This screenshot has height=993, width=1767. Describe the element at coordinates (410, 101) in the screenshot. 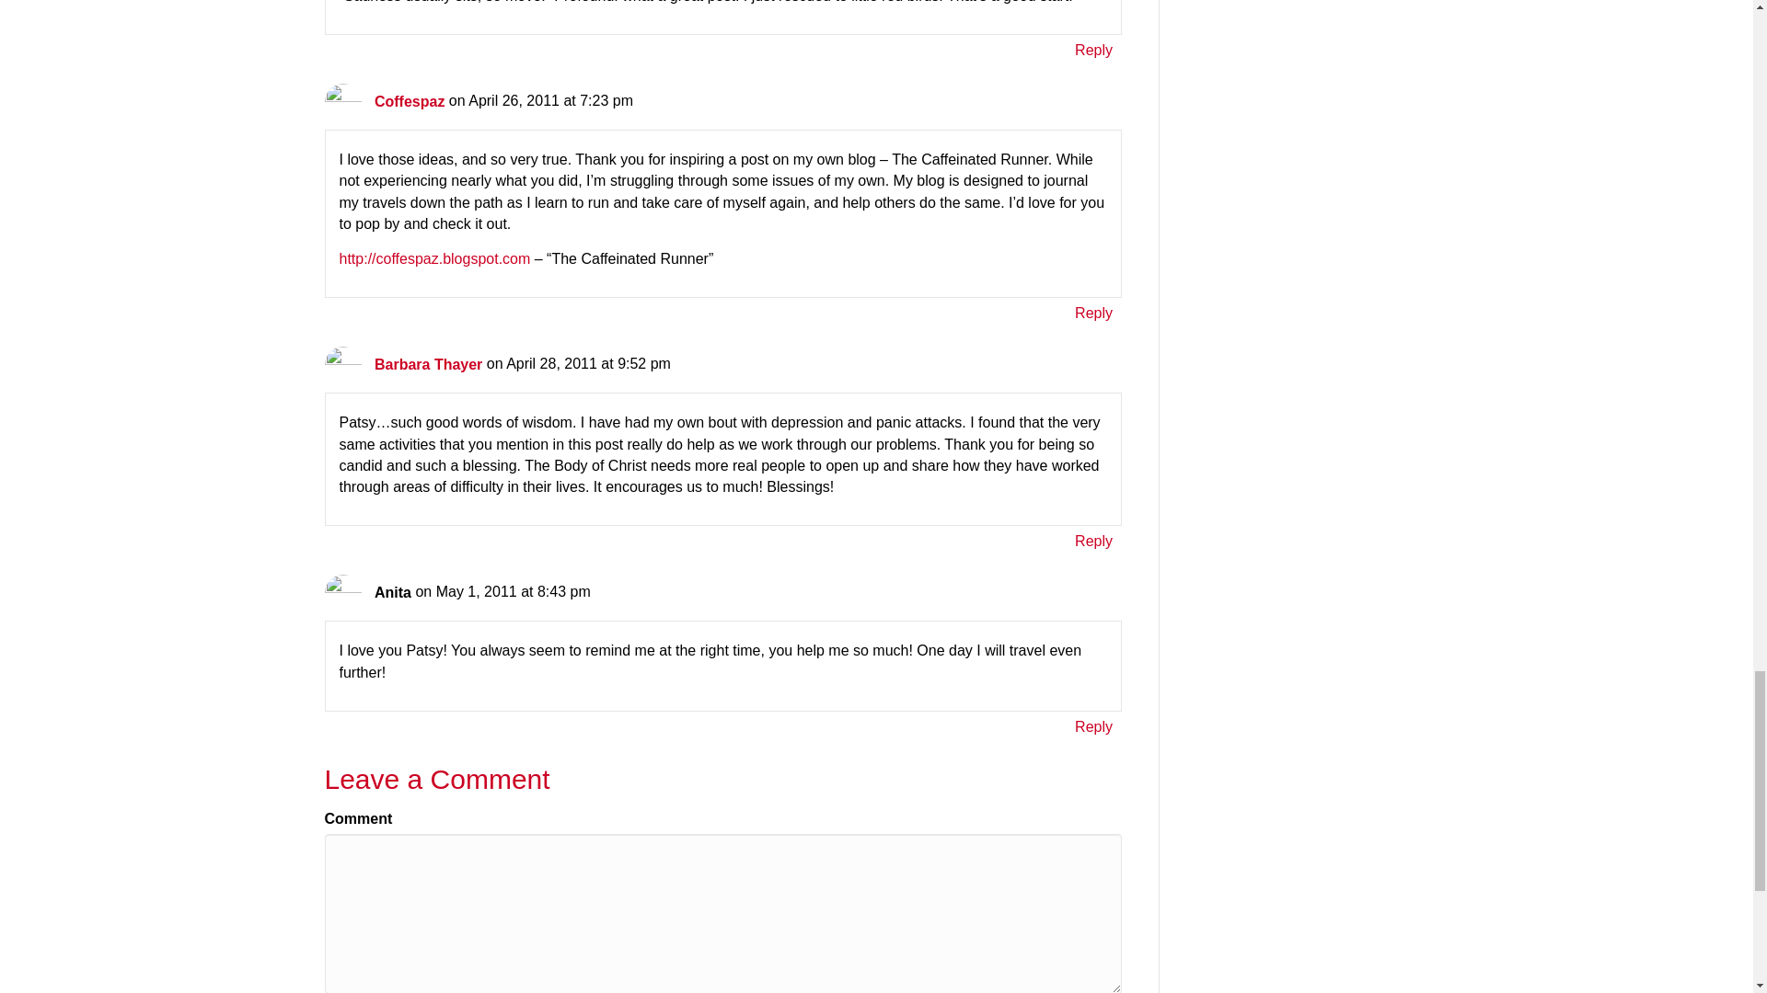

I see `Coffespaz` at that location.